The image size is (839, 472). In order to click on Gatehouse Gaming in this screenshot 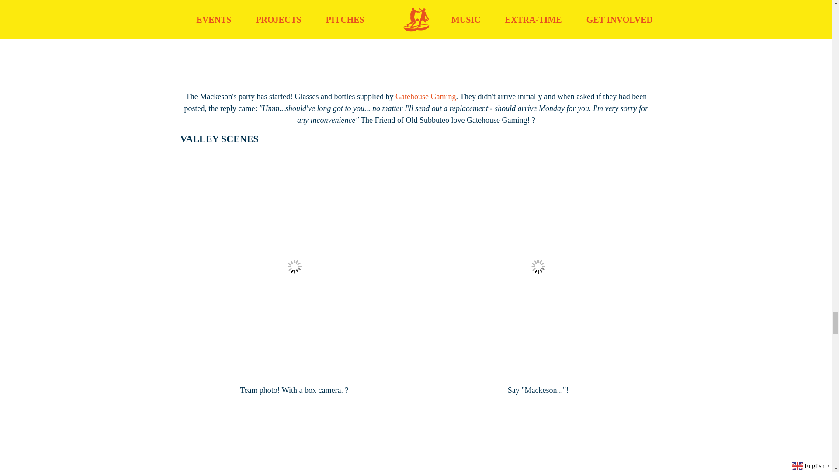, I will do `click(425, 96)`.